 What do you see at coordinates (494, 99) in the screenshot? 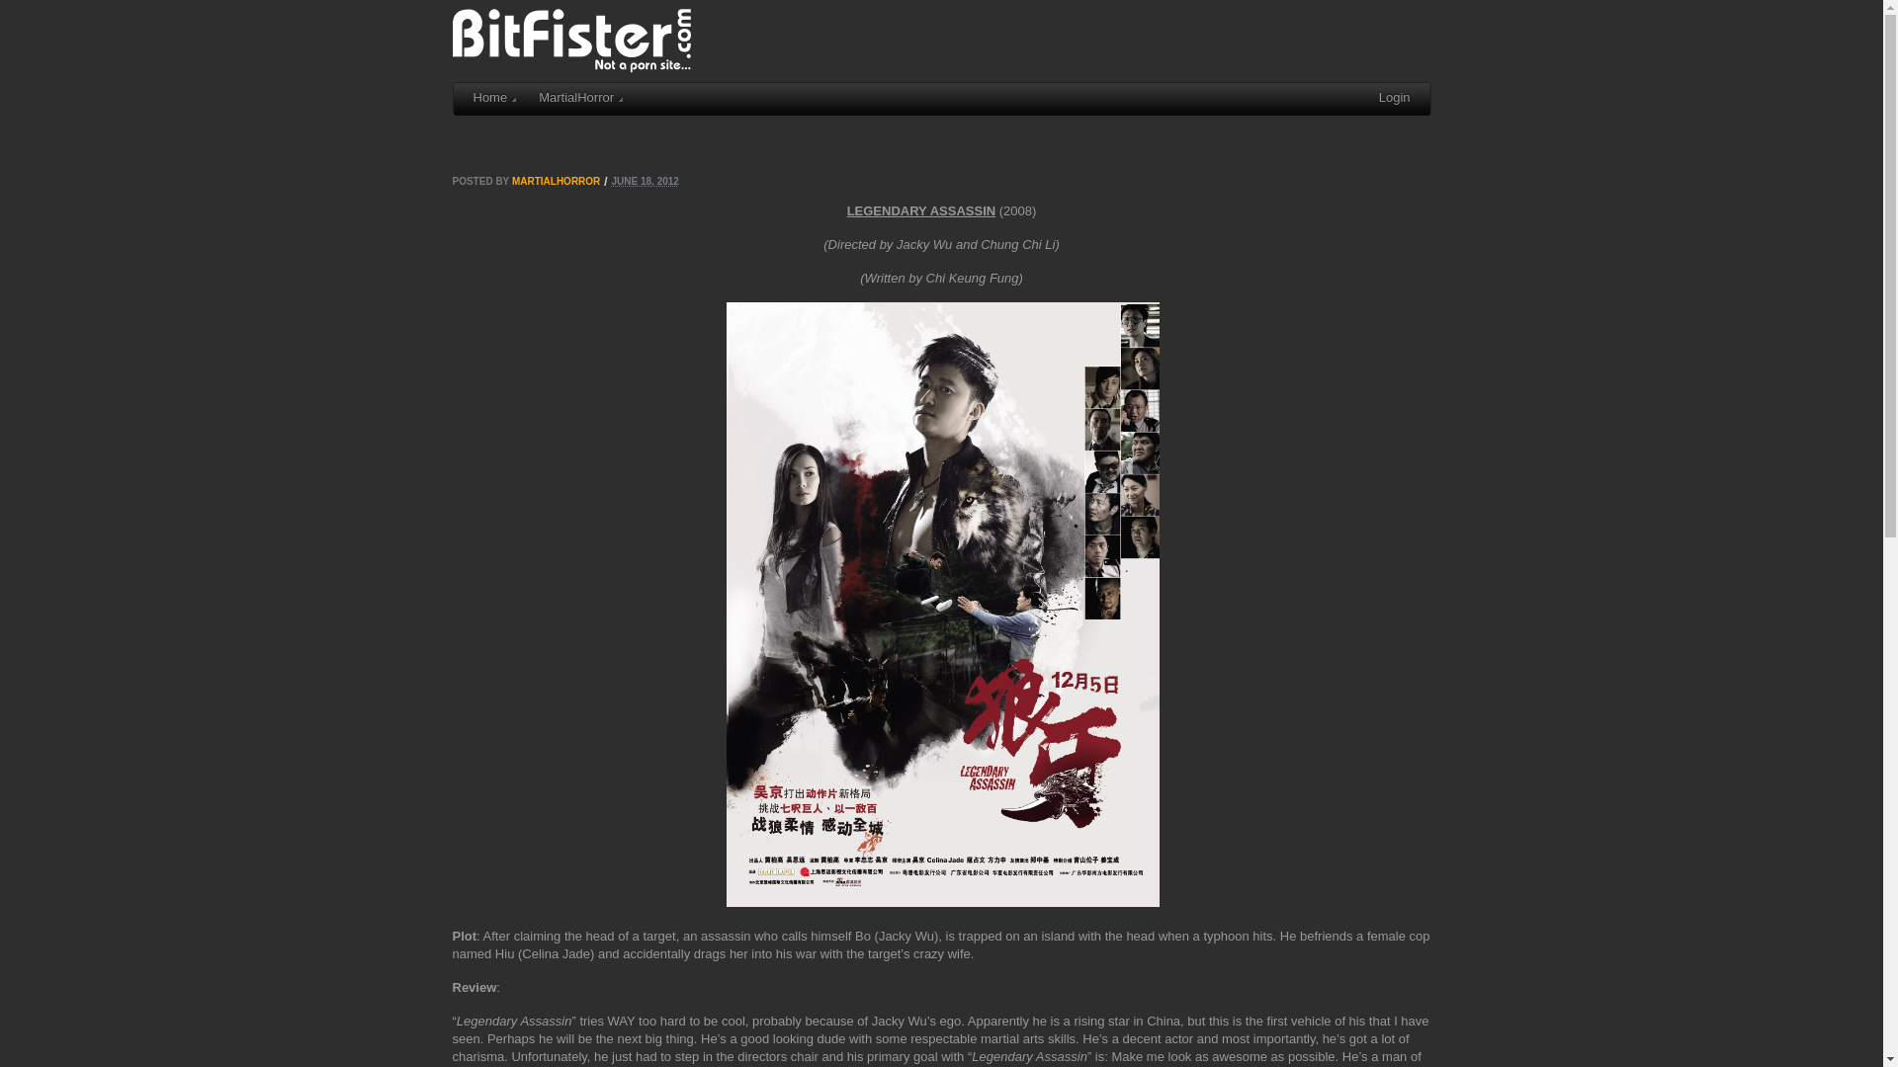
I see `Home` at bounding box center [494, 99].